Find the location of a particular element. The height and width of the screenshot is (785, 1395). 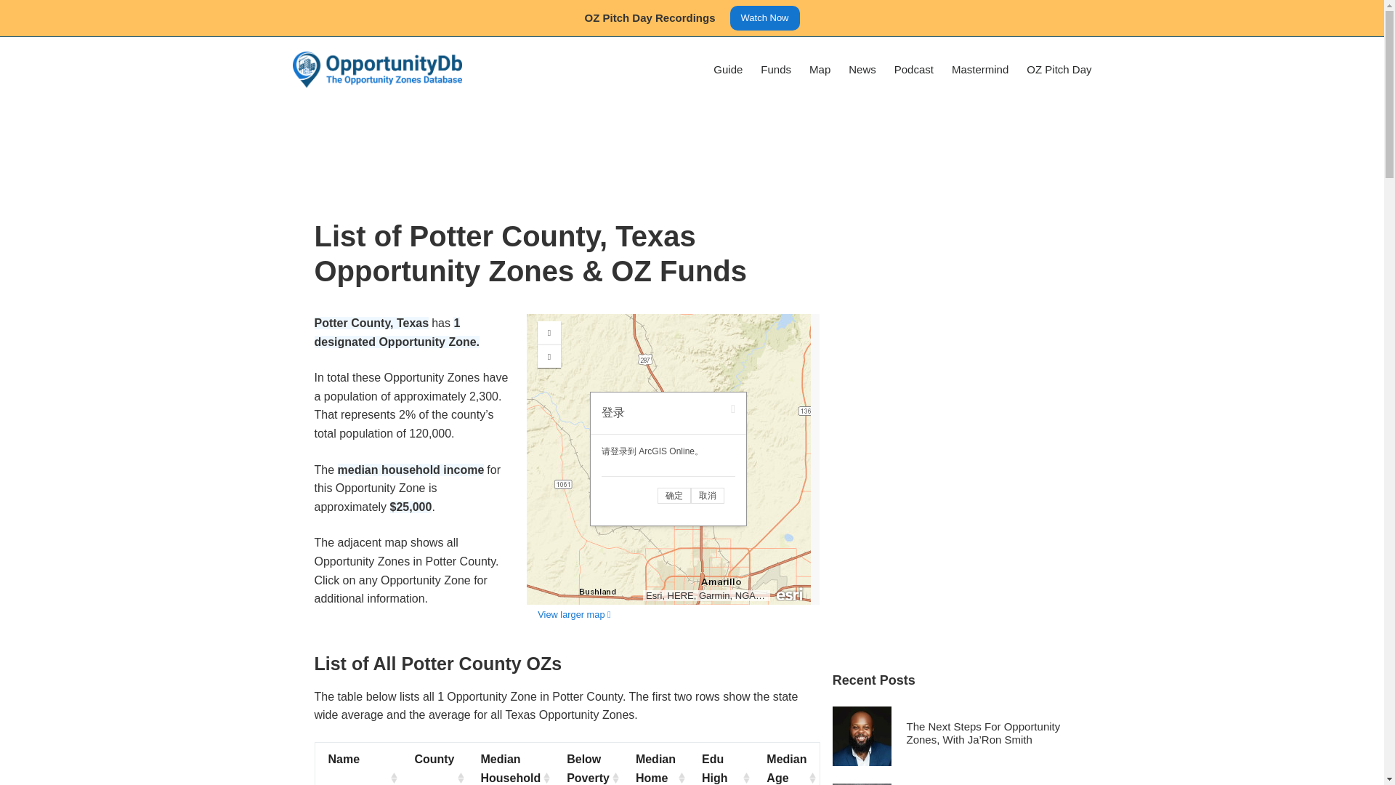

Podcast is located at coordinates (913, 70).